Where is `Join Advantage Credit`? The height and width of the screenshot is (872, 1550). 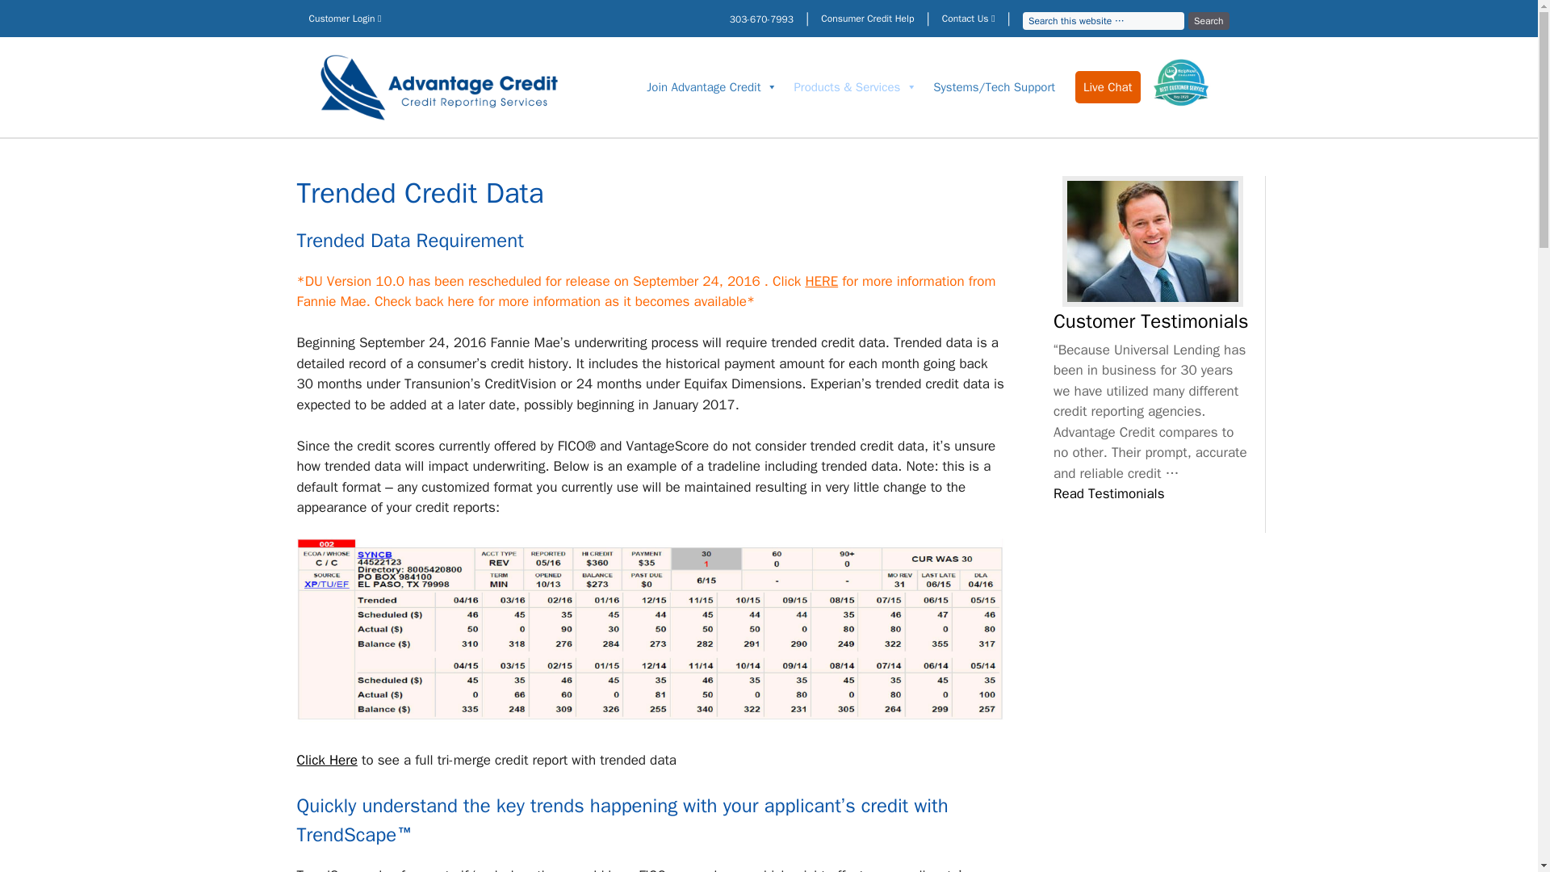 Join Advantage Credit is located at coordinates (712, 87).